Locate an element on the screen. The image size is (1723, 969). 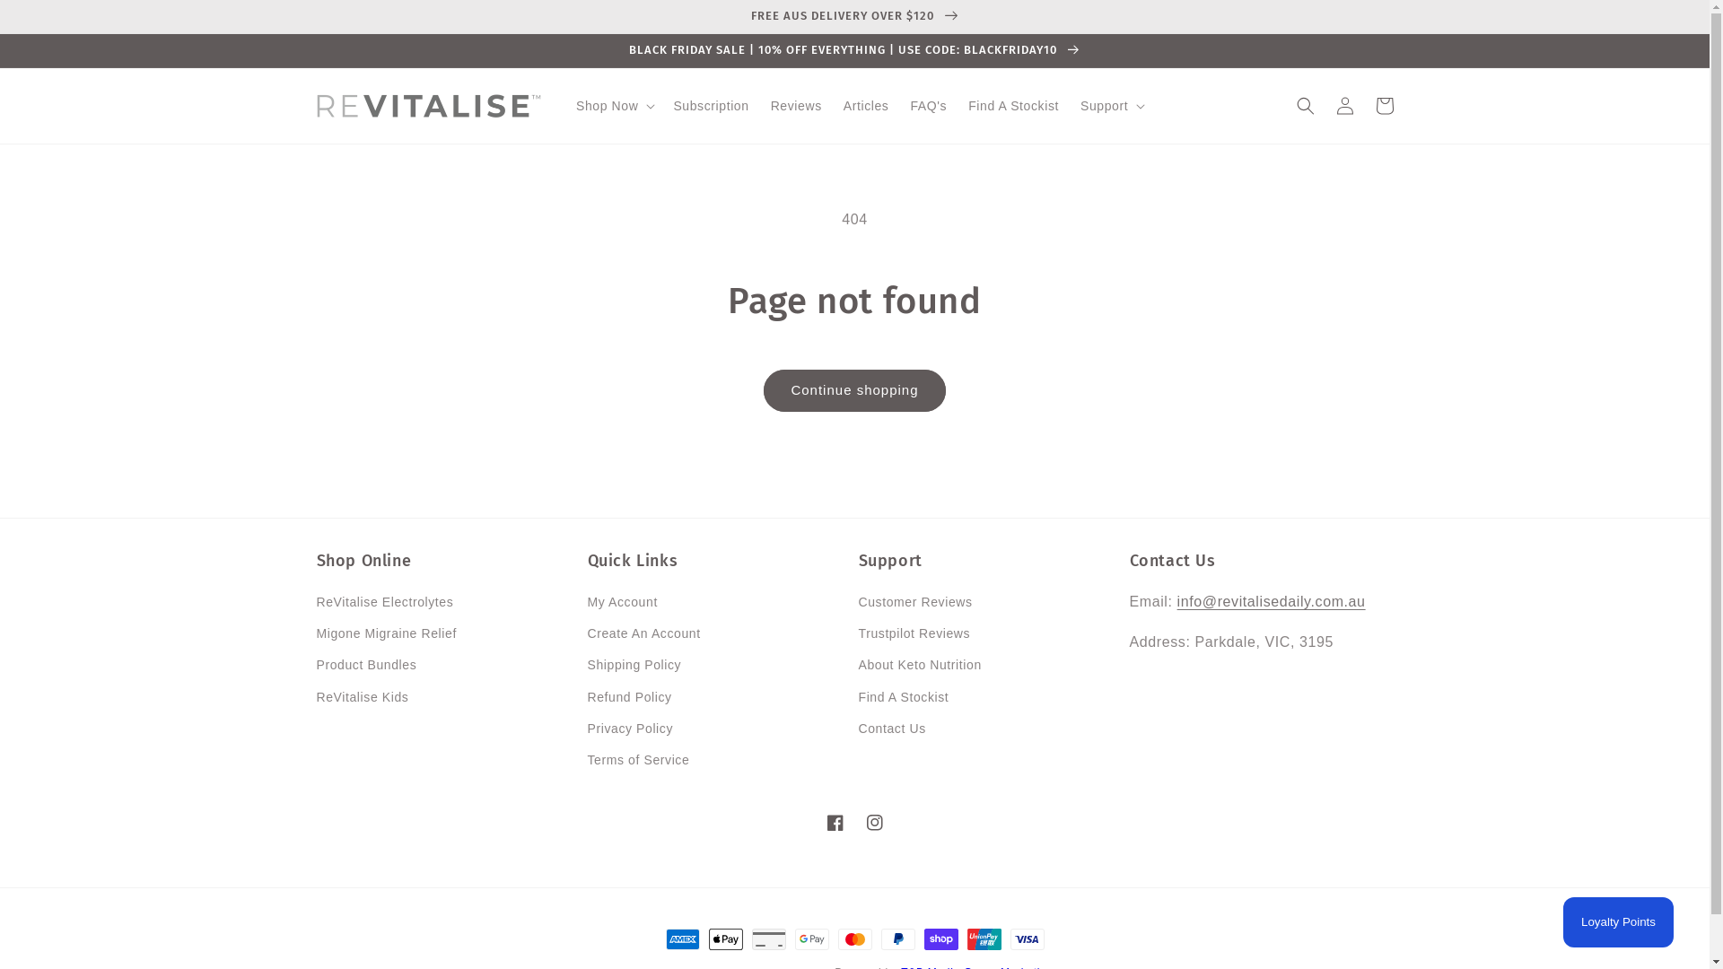
Trustpilot Reviews is located at coordinates (914, 633).